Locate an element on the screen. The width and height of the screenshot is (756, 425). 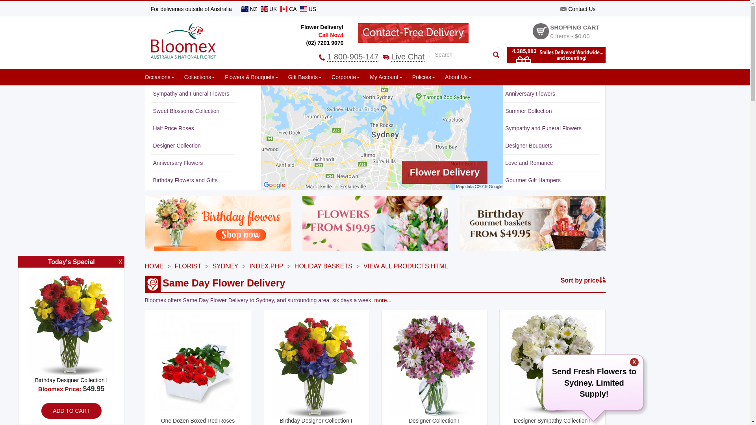
Birthday Flowers and Gift Baskets is located at coordinates (200, 89).